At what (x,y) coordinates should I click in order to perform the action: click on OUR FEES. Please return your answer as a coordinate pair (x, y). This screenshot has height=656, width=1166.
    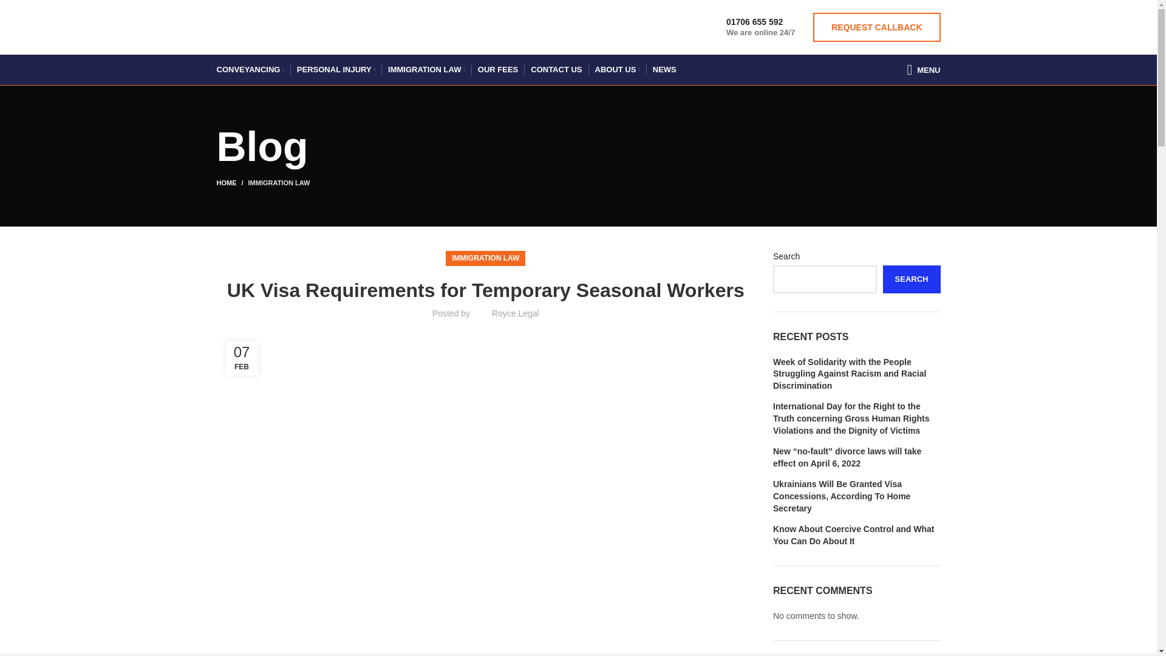
    Looking at the image, I should click on (498, 70).